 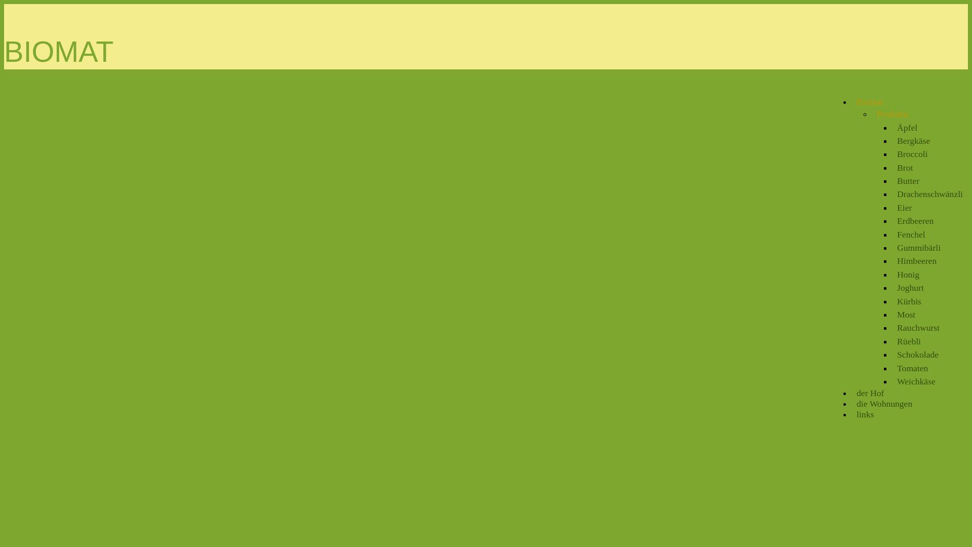 What do you see at coordinates (59, 52) in the screenshot?
I see `BIOMAT` at bounding box center [59, 52].